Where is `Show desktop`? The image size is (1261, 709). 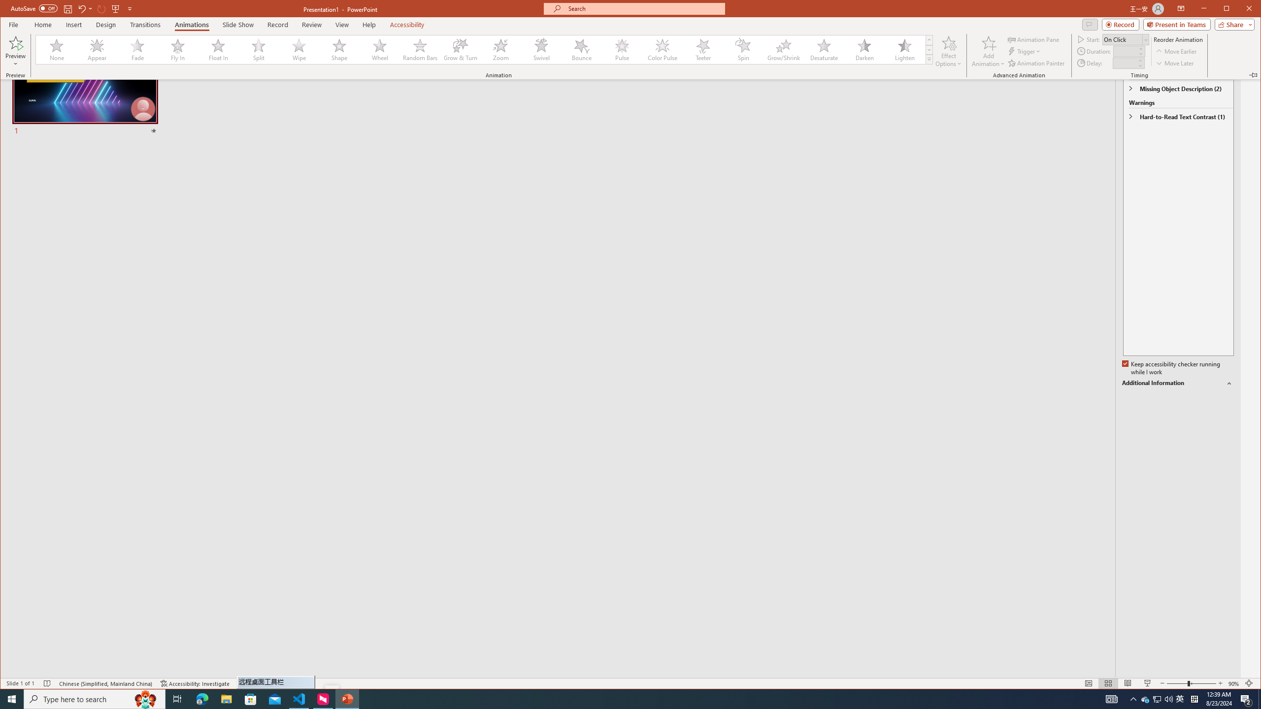
Show desktop is located at coordinates (1260, 699).